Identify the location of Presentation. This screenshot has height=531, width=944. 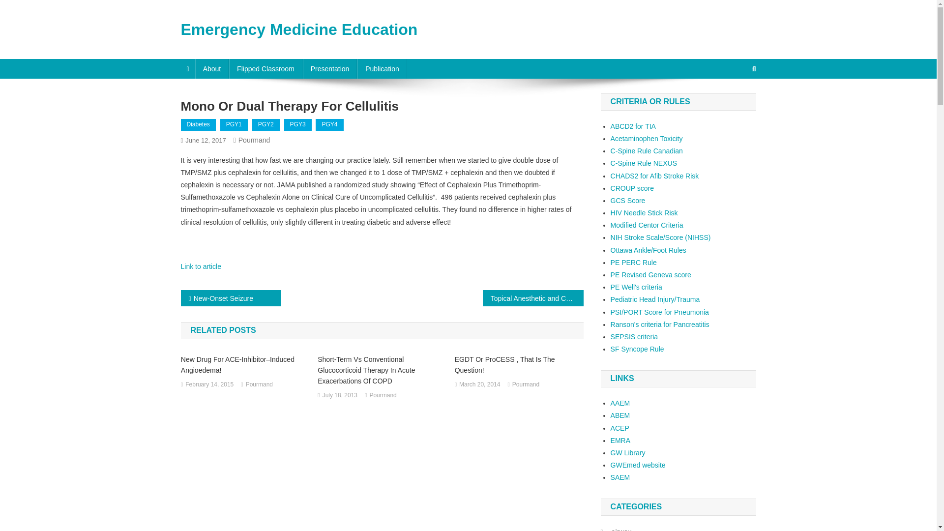
(330, 68).